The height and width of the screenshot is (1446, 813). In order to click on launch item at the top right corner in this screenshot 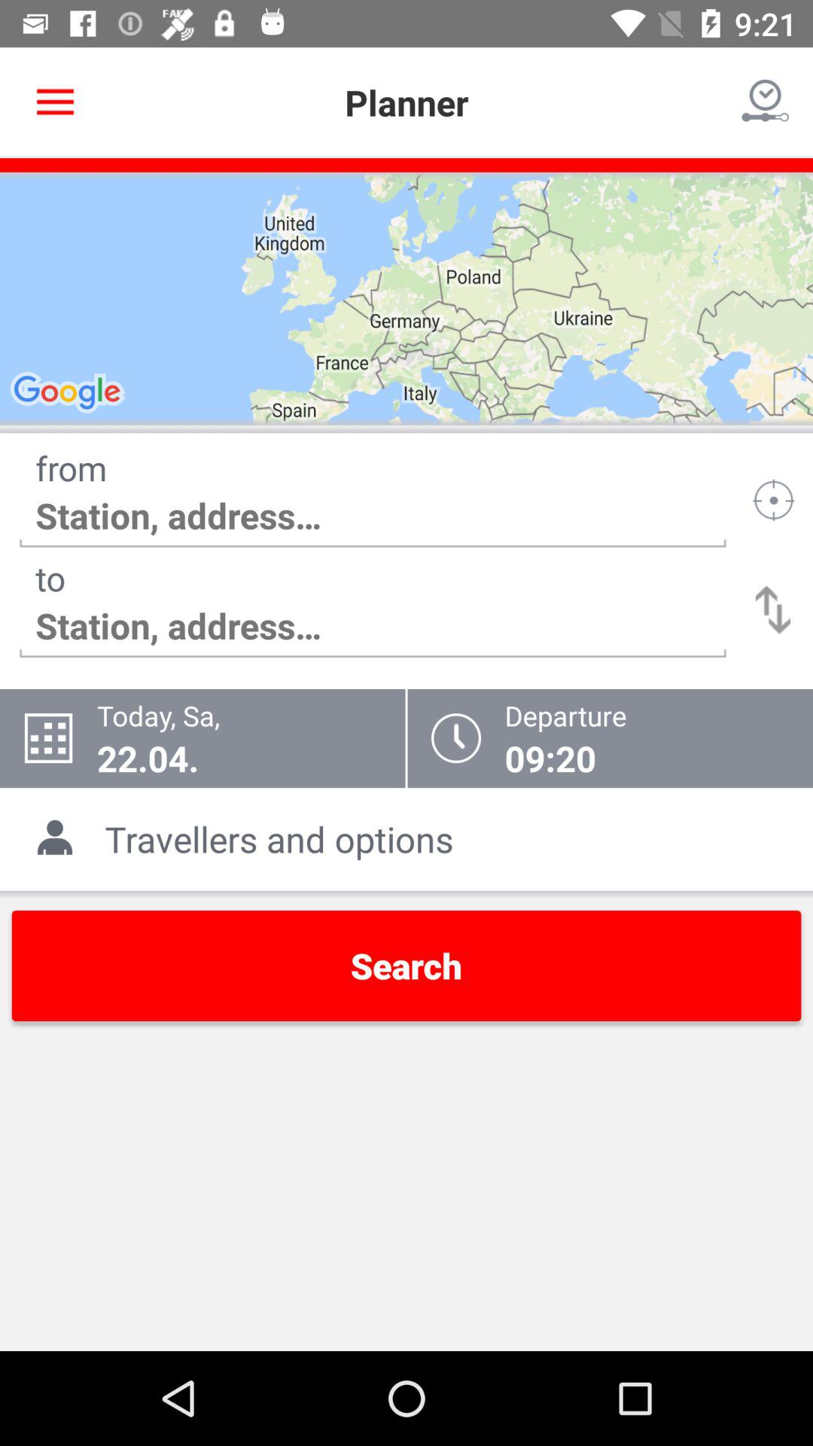, I will do `click(765, 102)`.